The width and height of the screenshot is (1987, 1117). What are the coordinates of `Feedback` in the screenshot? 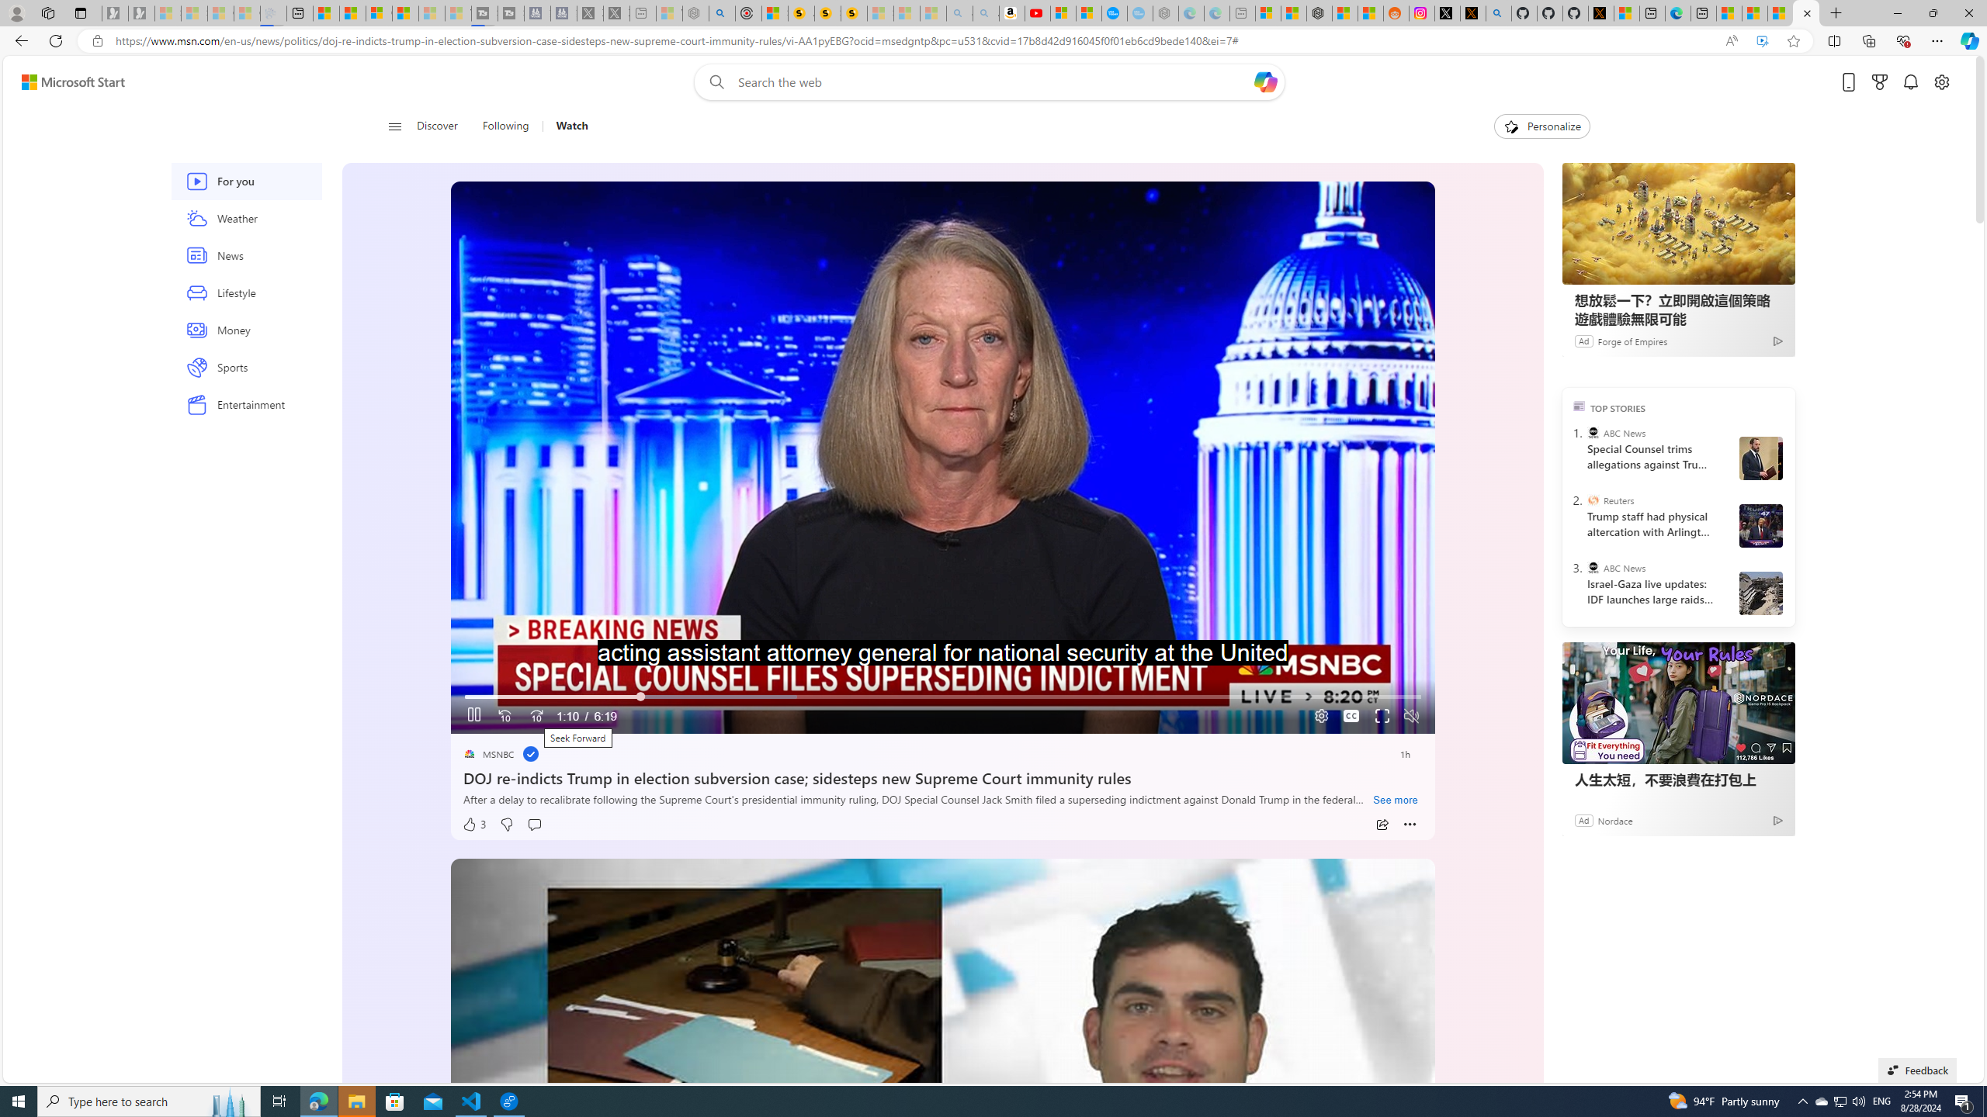 It's located at (1917, 1070).